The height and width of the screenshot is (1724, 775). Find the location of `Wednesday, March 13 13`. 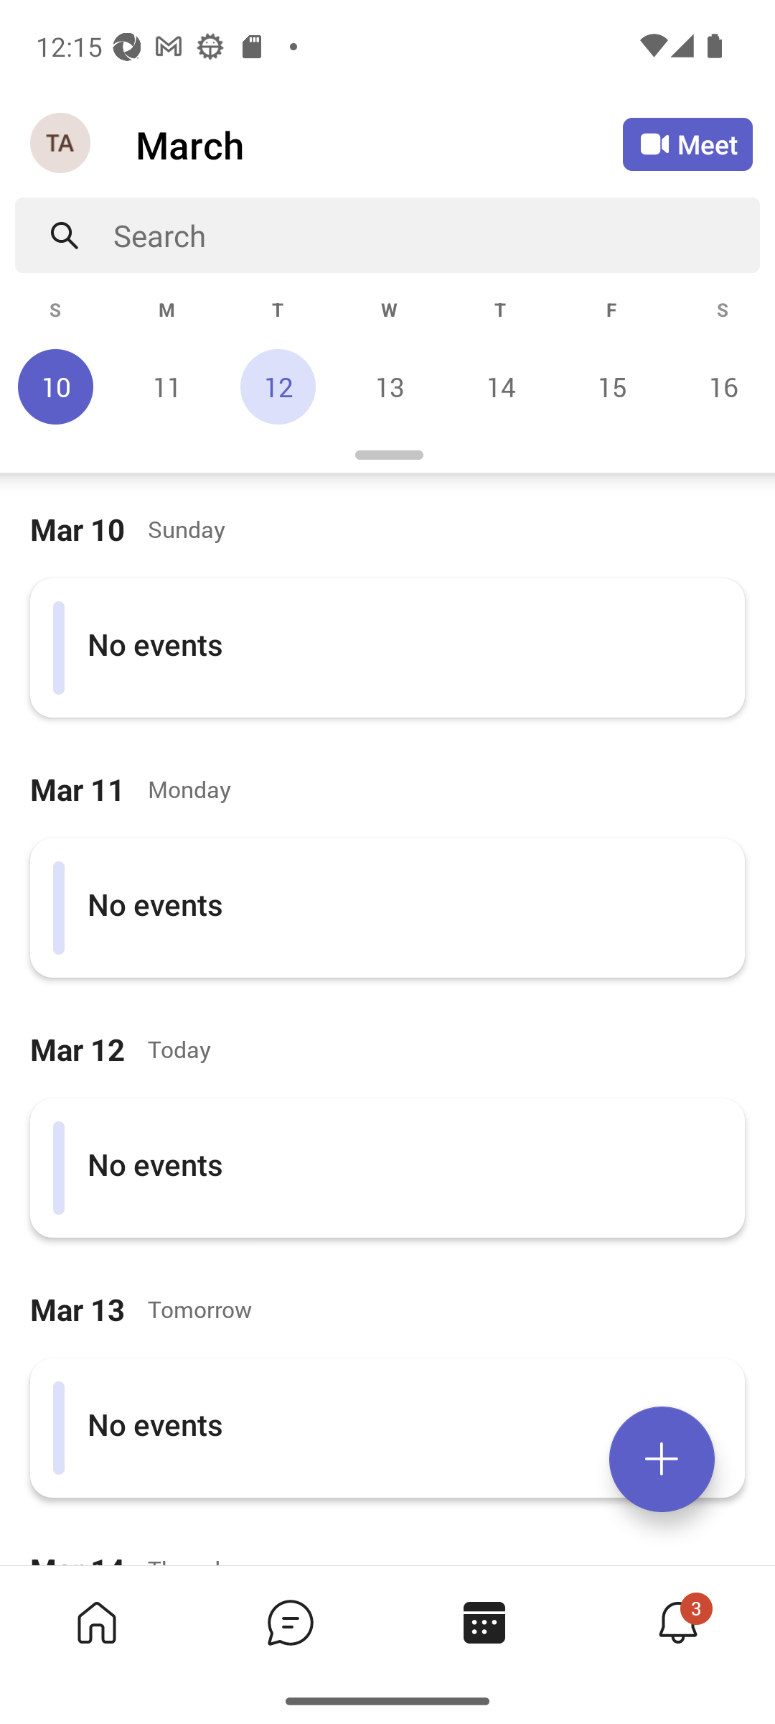

Wednesday, March 13 13 is located at coordinates (389, 386).